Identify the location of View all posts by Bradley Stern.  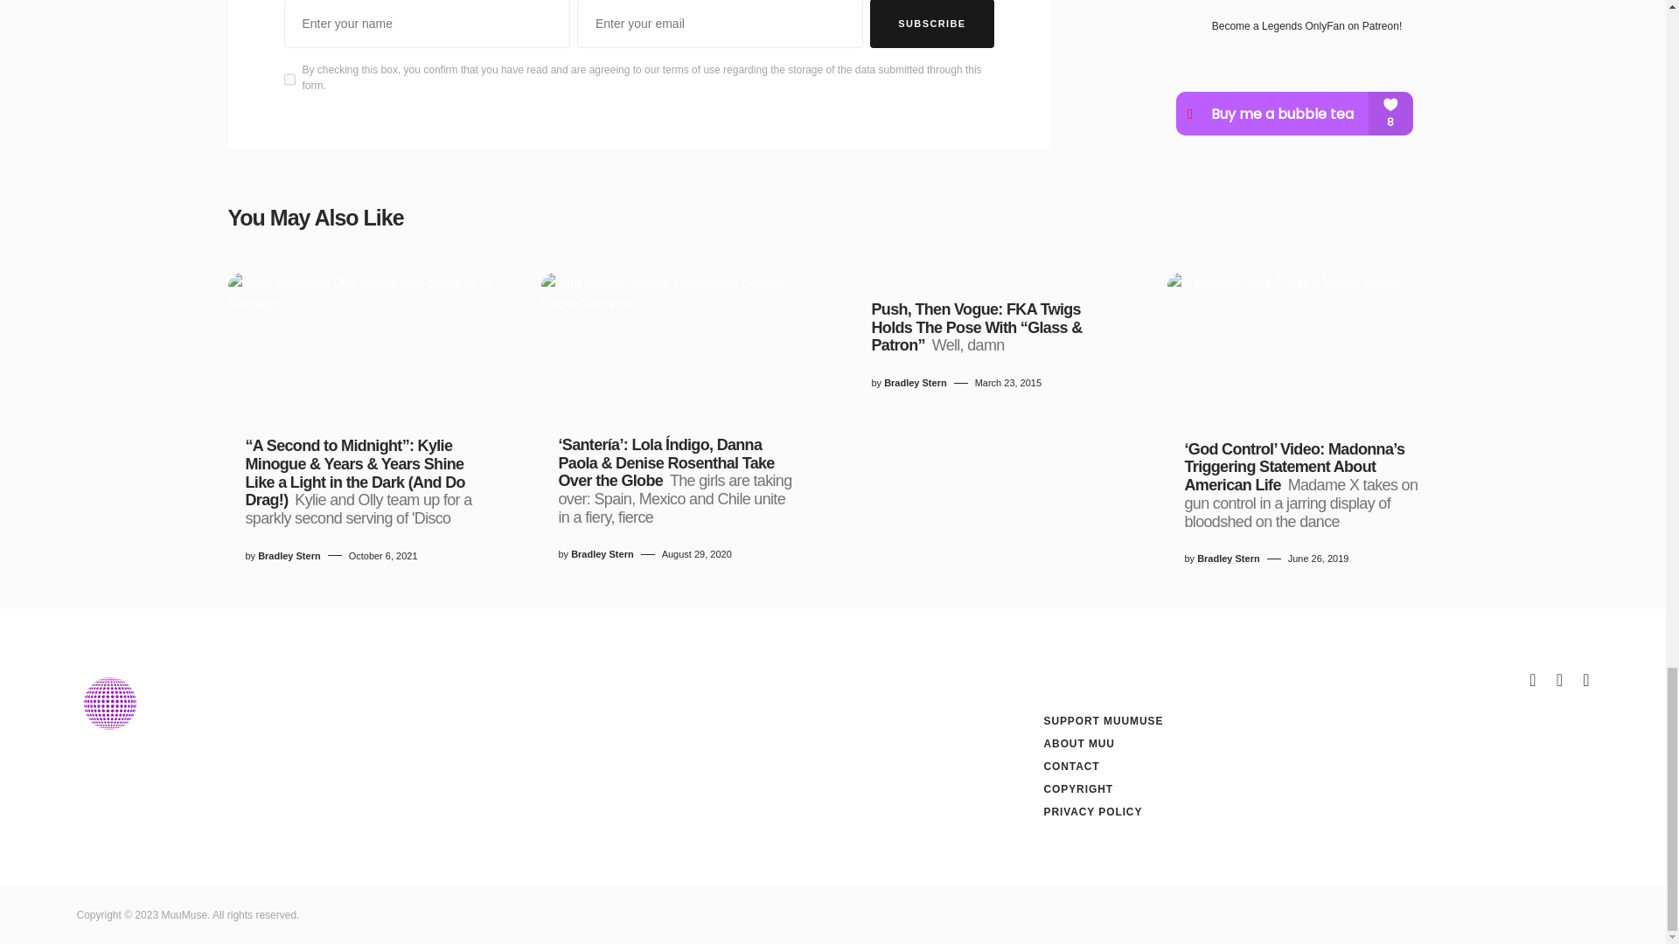
(289, 556).